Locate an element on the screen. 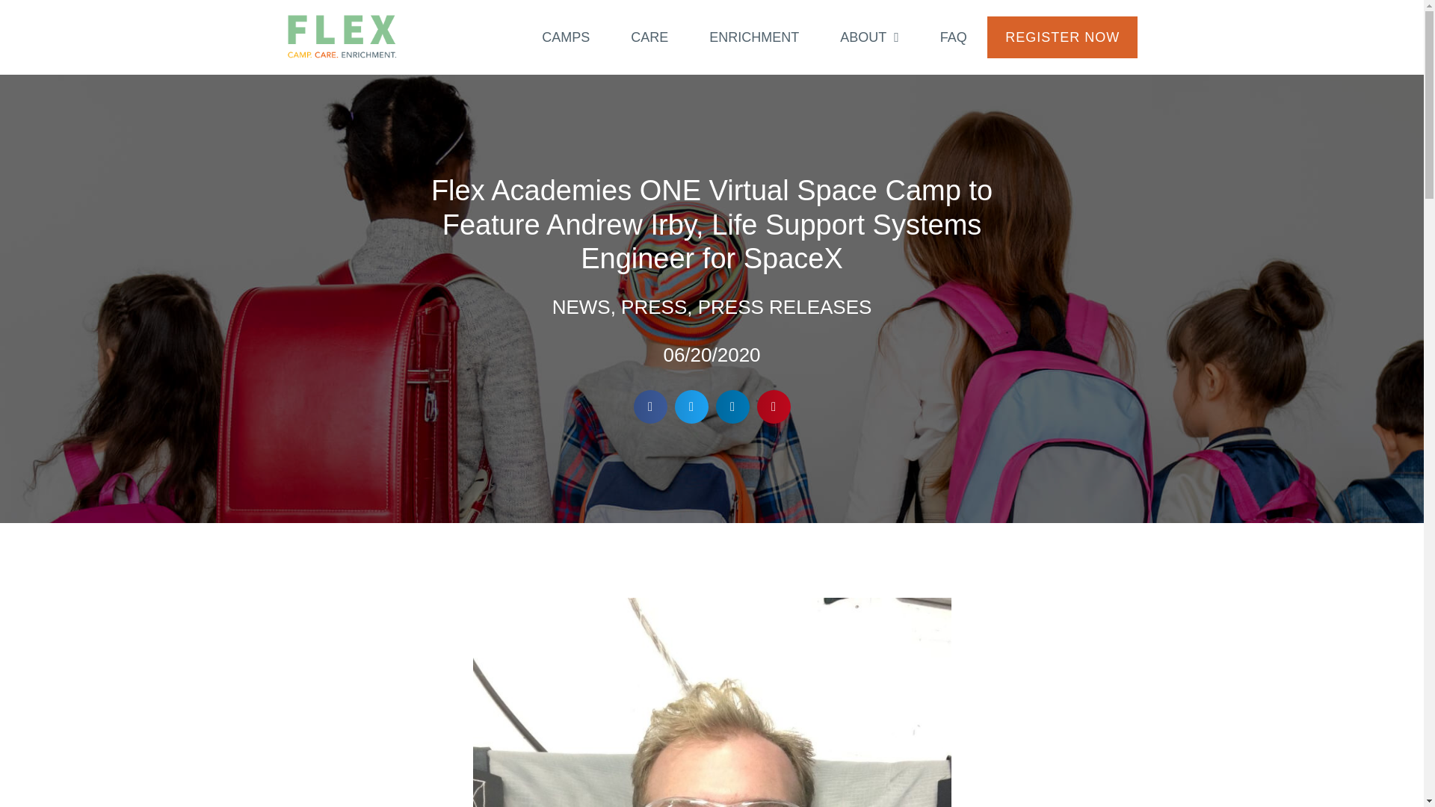 The image size is (1435, 807). ABOUT is located at coordinates (870, 37).